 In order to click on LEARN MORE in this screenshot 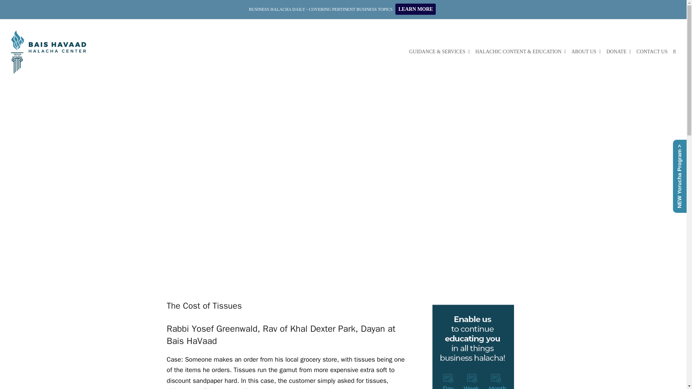, I will do `click(415, 9)`.